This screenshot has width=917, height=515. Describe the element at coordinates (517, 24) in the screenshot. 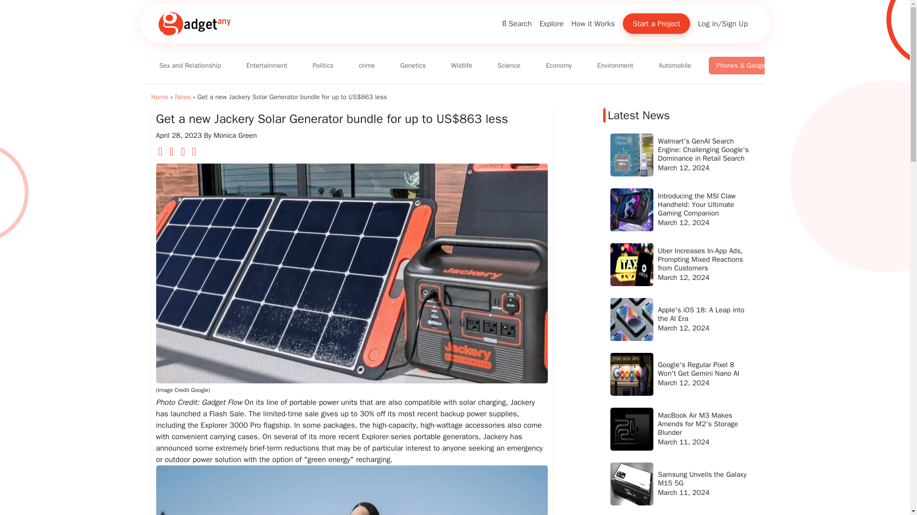

I see `Search` at that location.